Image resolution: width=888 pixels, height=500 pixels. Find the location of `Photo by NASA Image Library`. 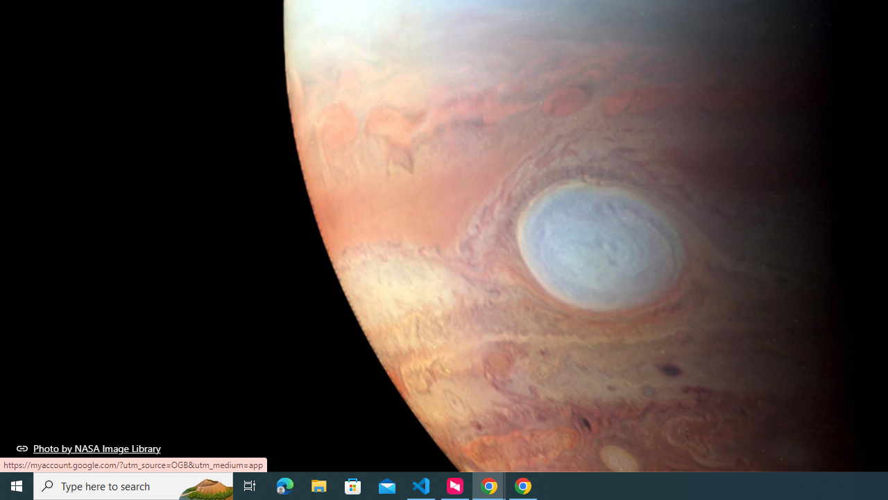

Photo by NASA Image Library is located at coordinates (89, 448).